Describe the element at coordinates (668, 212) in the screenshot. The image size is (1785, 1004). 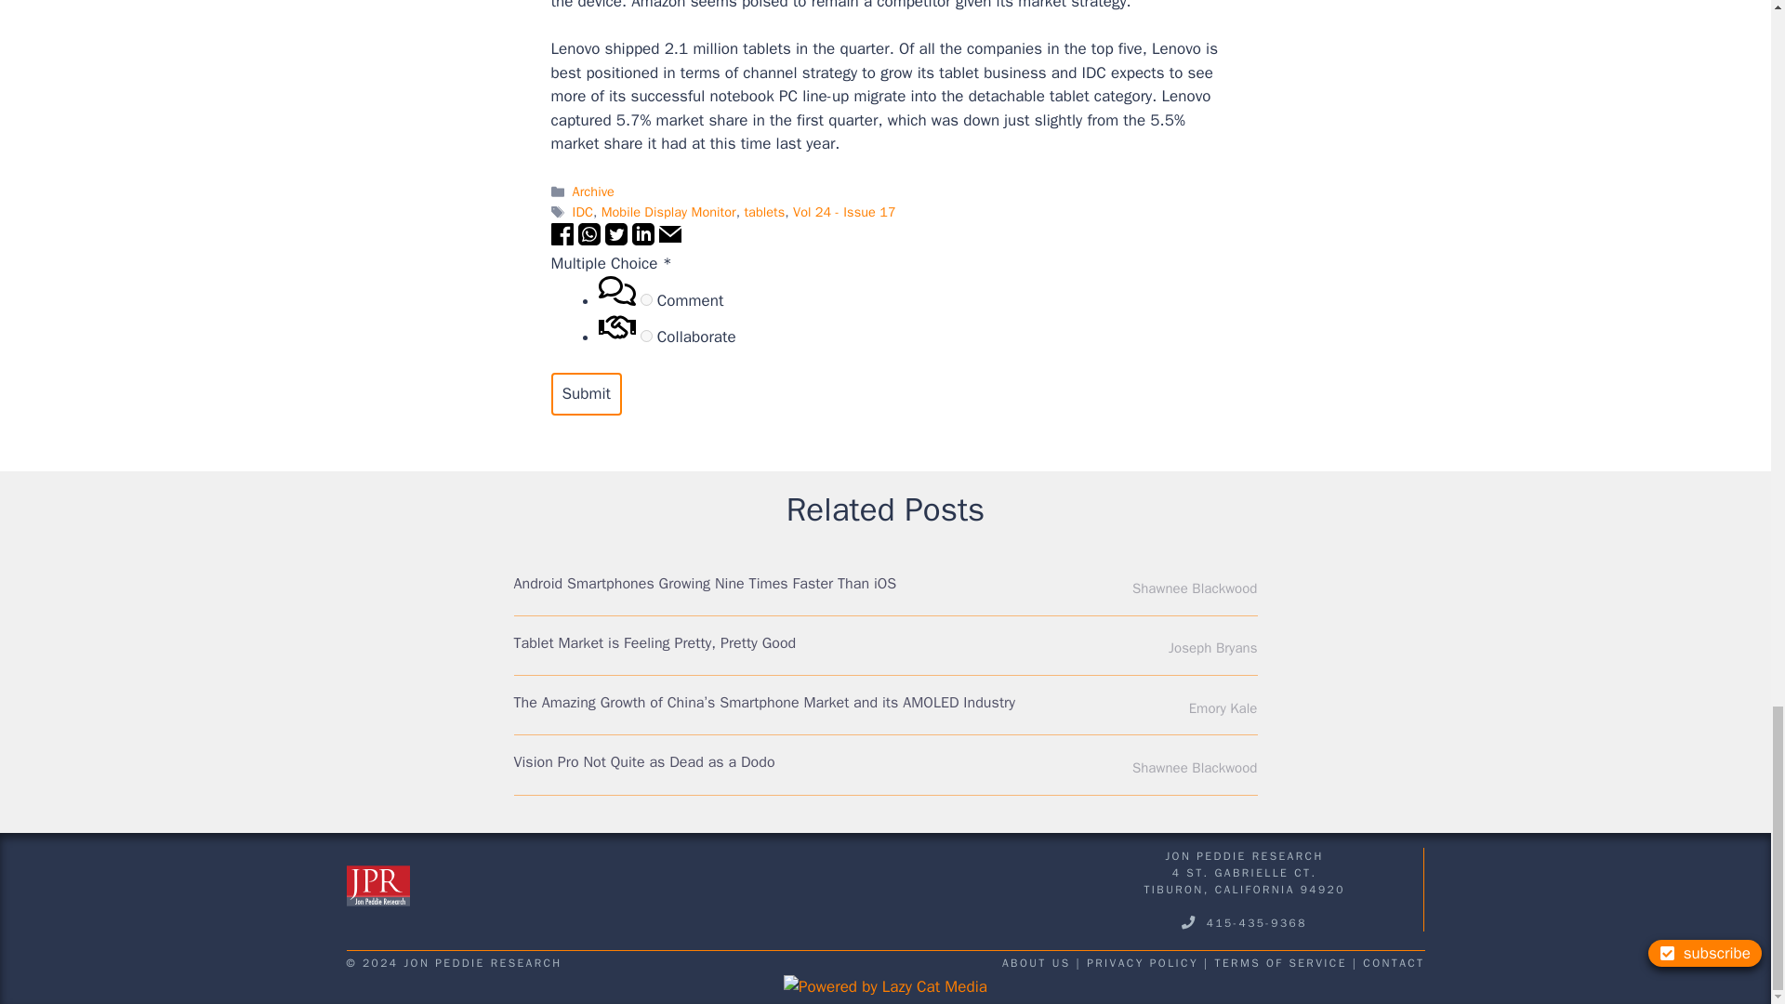
I see `Mobile Display Monitor` at that location.